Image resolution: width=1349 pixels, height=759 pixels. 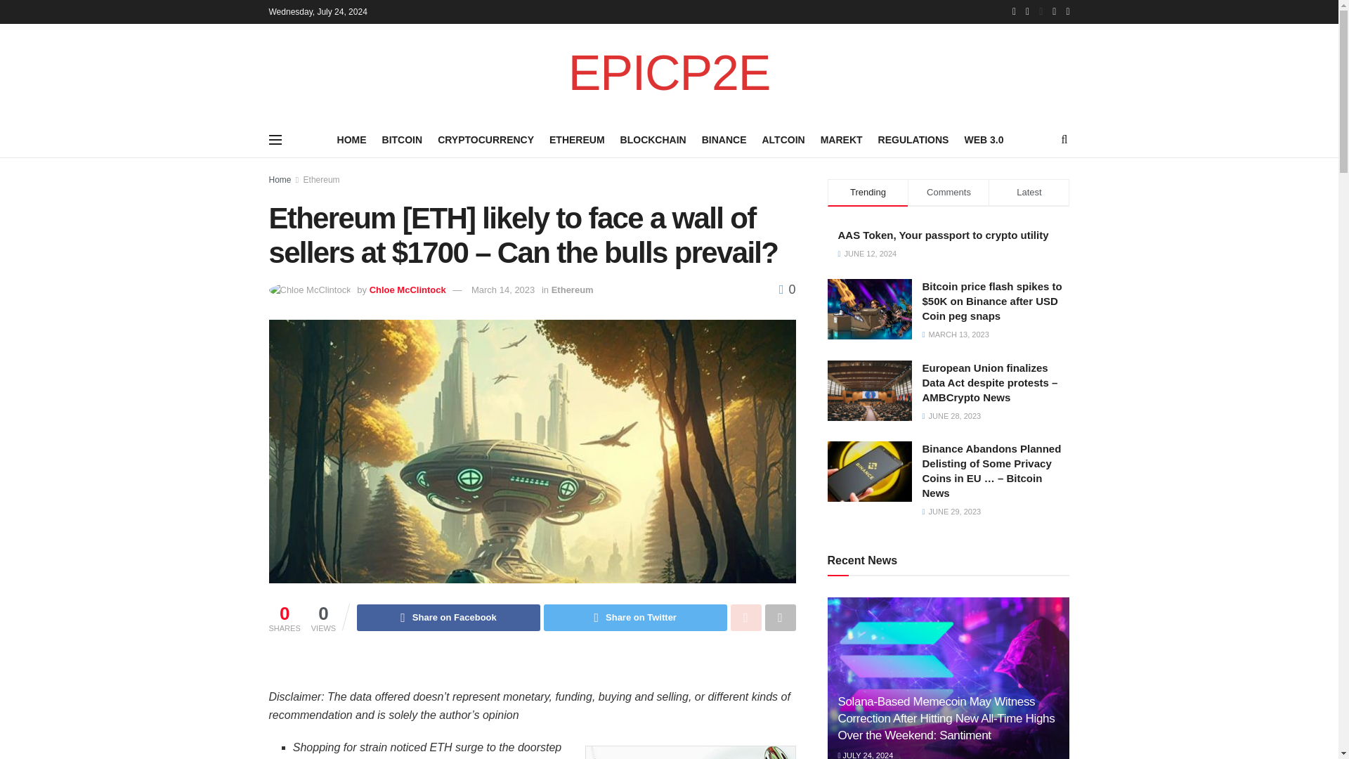 I want to click on CRYPTOCURRENCY, so click(x=485, y=139).